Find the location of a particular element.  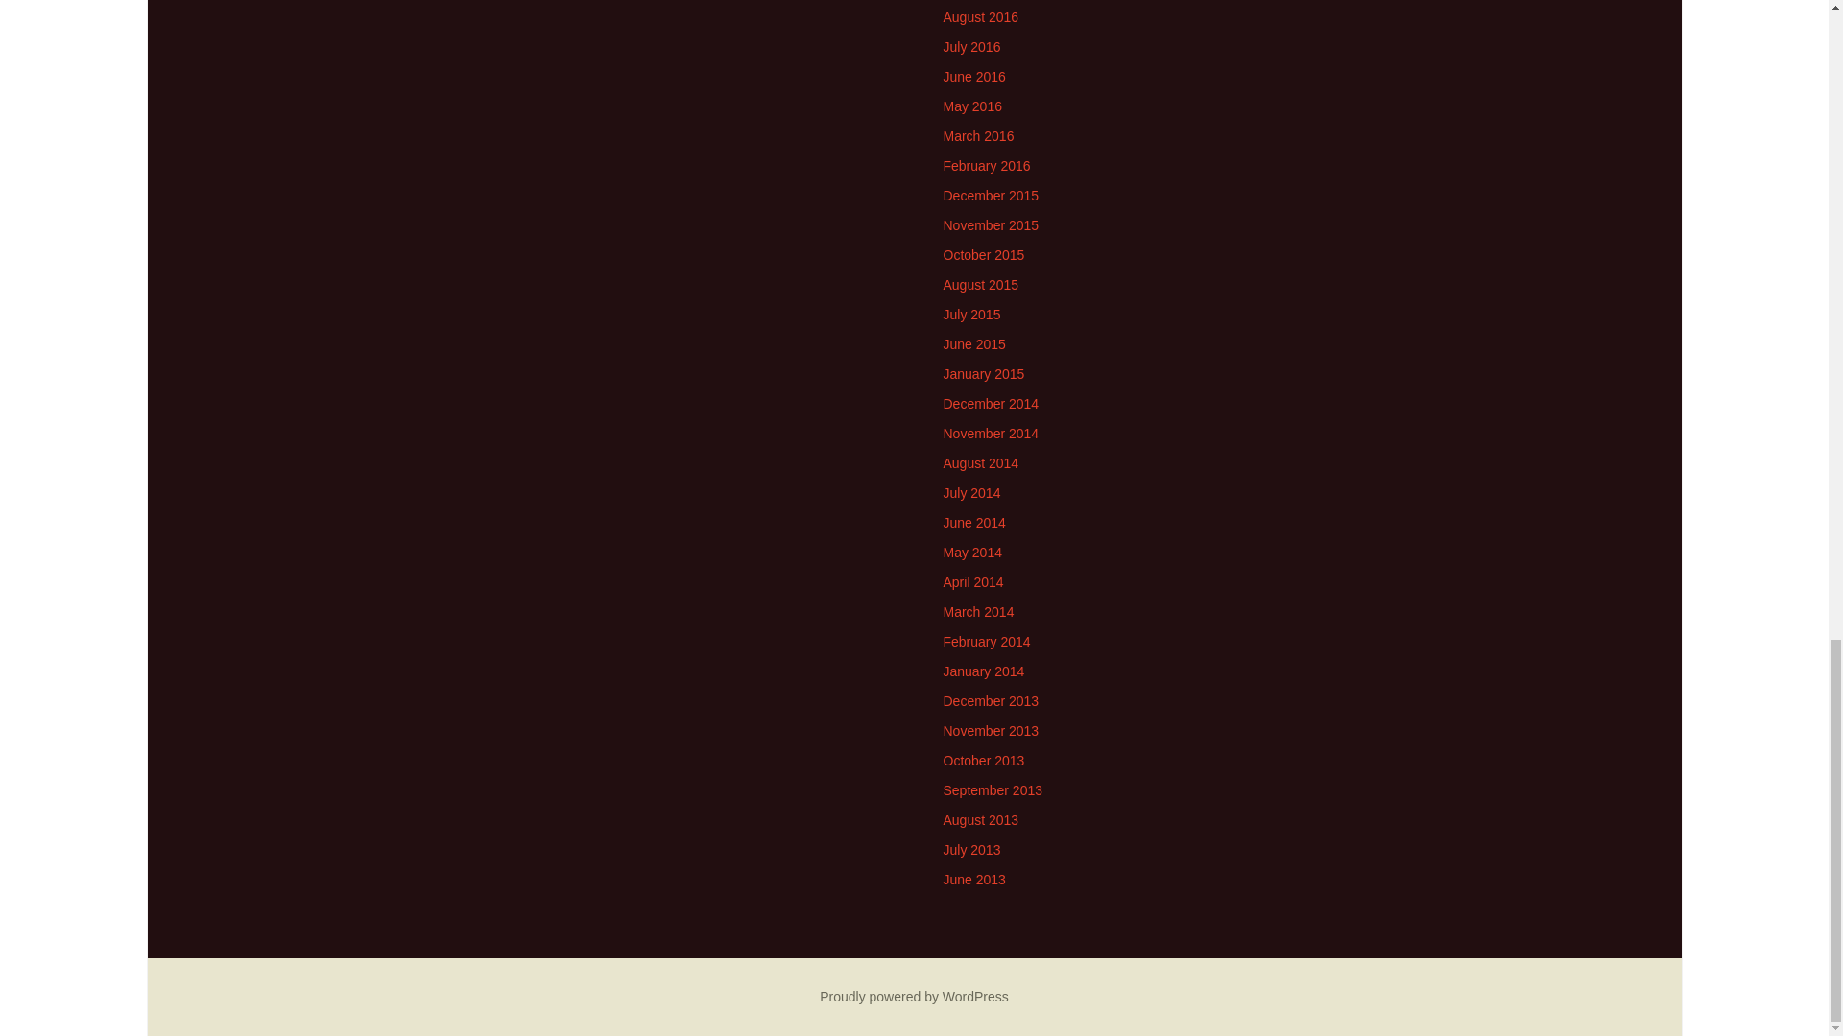

October 2015 is located at coordinates (983, 255).